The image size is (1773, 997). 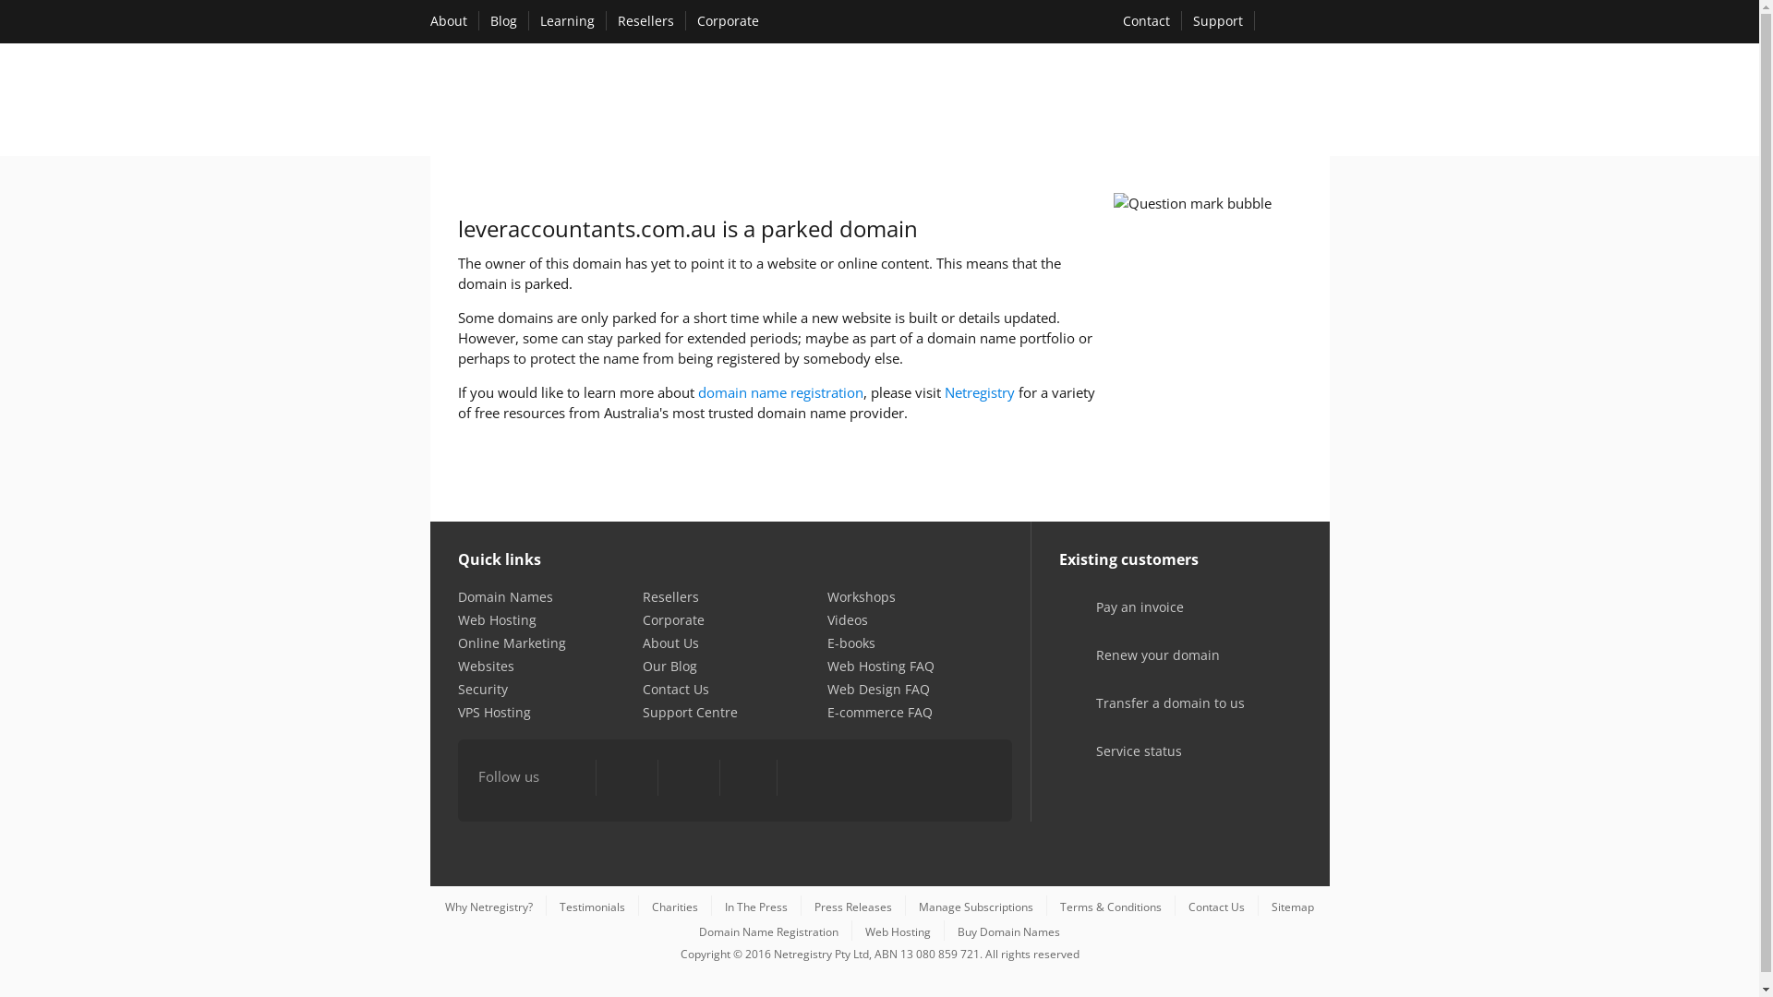 I want to click on Web Design FAQ, so click(x=879, y=689).